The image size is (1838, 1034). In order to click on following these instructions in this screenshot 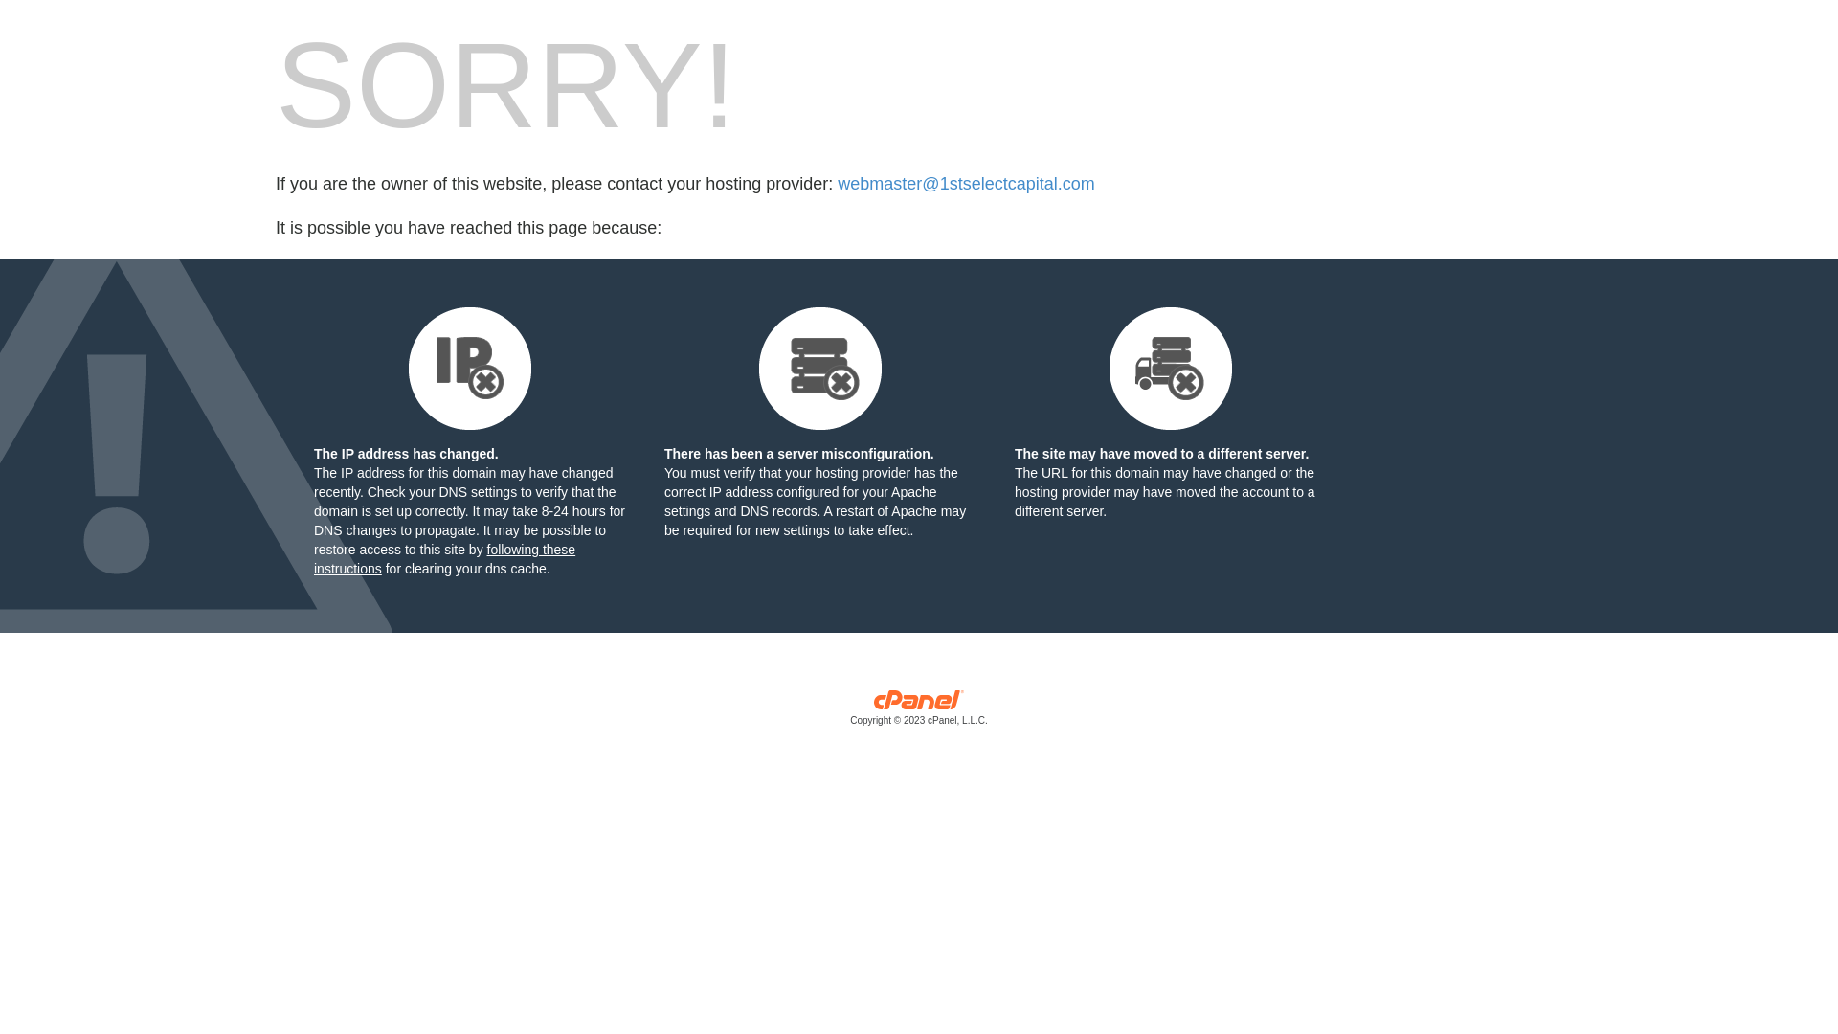, I will do `click(444, 559)`.